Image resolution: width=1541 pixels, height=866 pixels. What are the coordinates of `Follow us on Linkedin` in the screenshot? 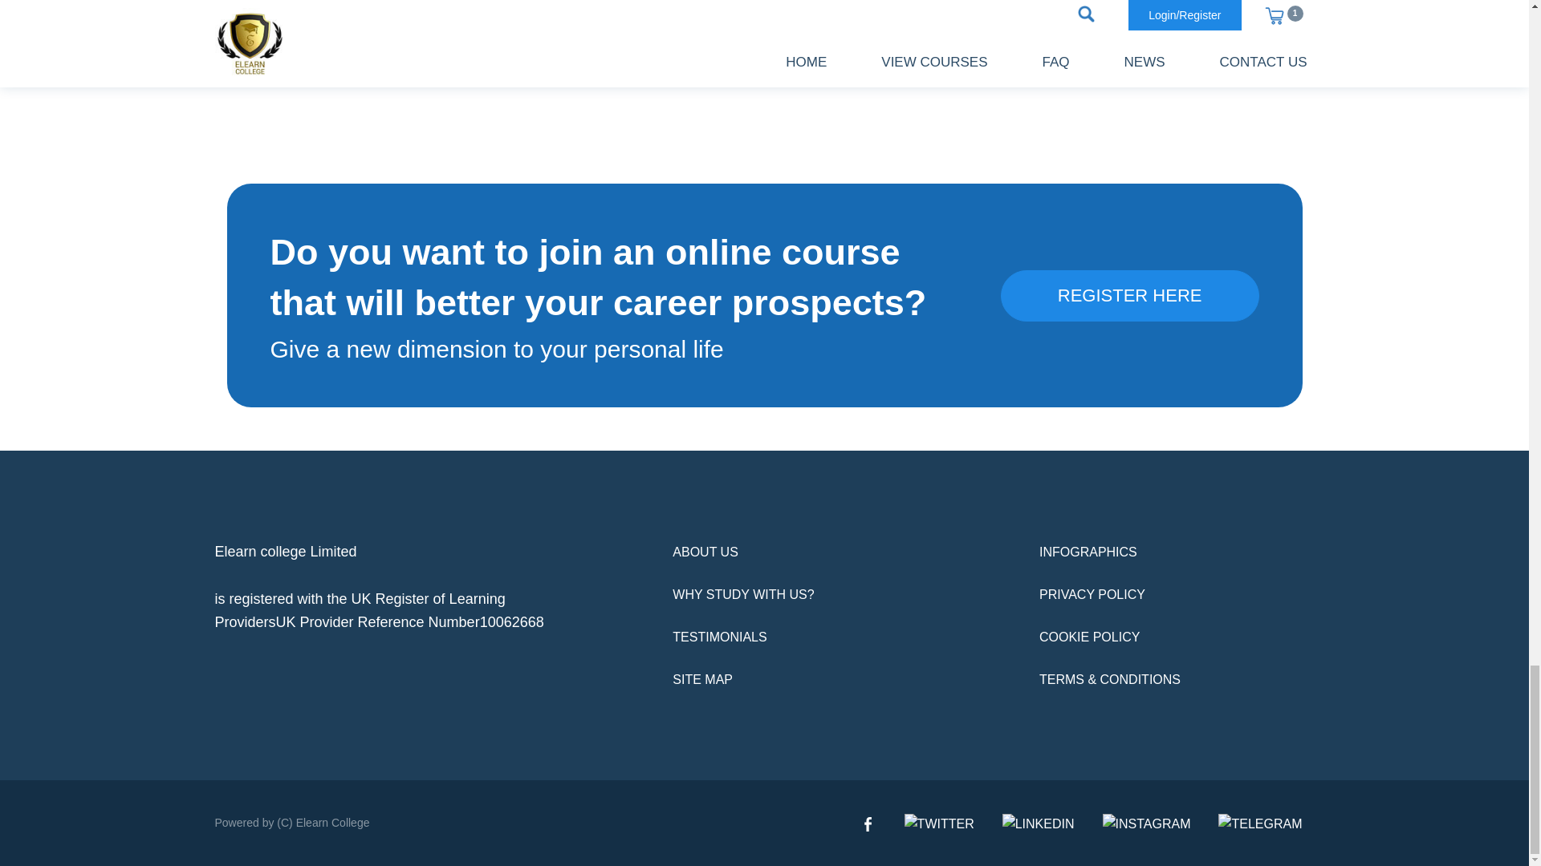 It's located at (1039, 823).